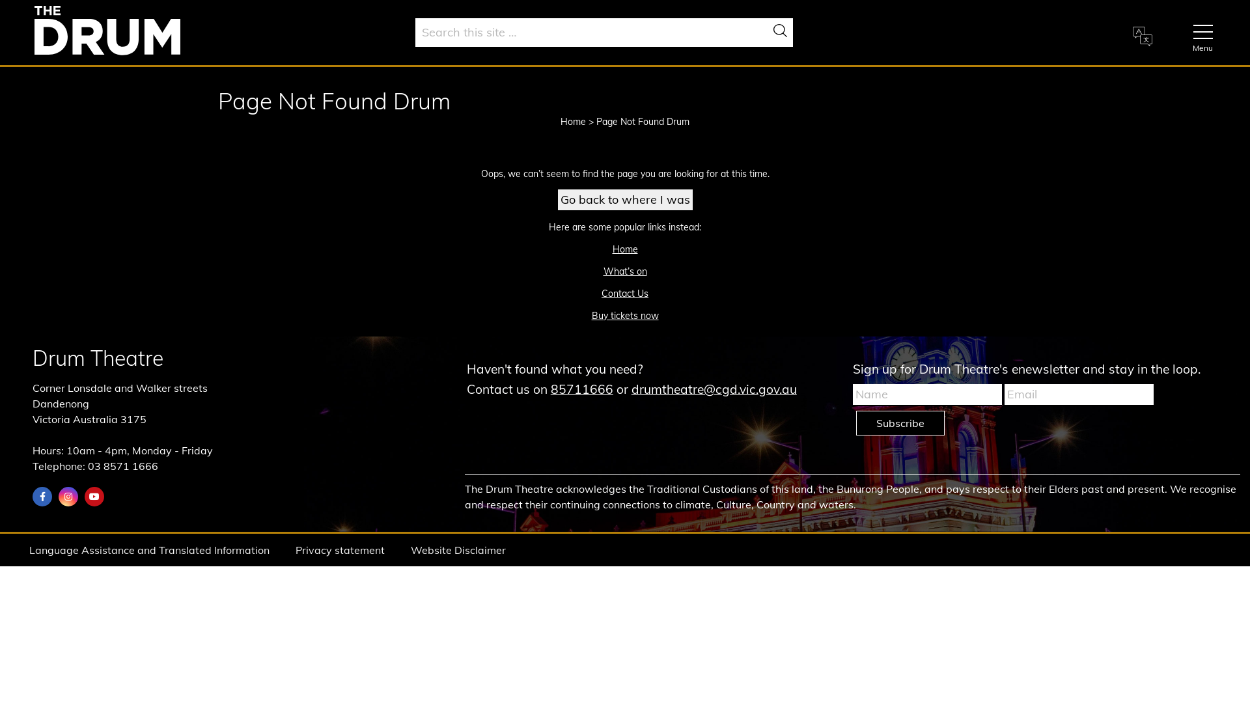 Image resolution: width=1250 pixels, height=703 pixels. I want to click on 85711666, so click(582, 389).